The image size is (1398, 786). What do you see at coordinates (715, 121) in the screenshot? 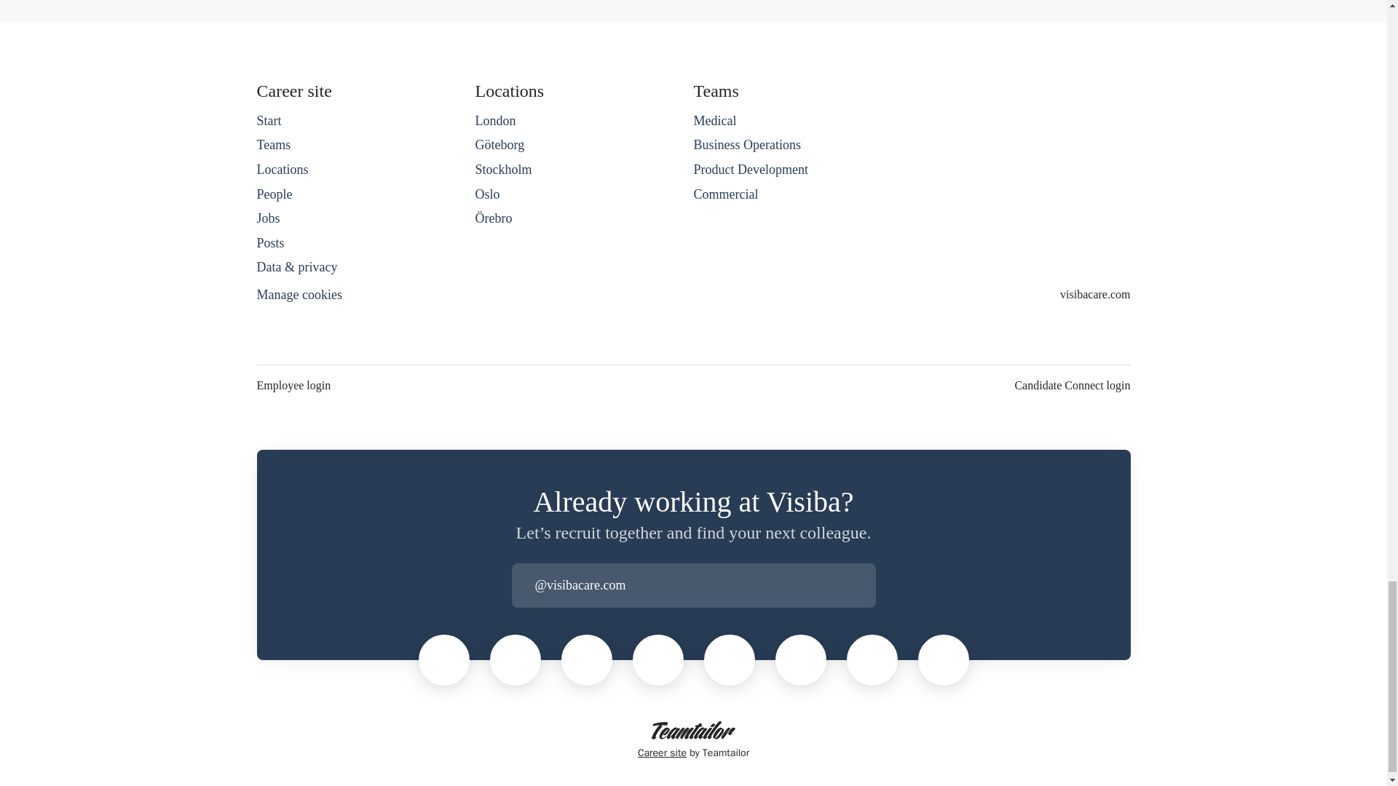
I see `Medical` at bounding box center [715, 121].